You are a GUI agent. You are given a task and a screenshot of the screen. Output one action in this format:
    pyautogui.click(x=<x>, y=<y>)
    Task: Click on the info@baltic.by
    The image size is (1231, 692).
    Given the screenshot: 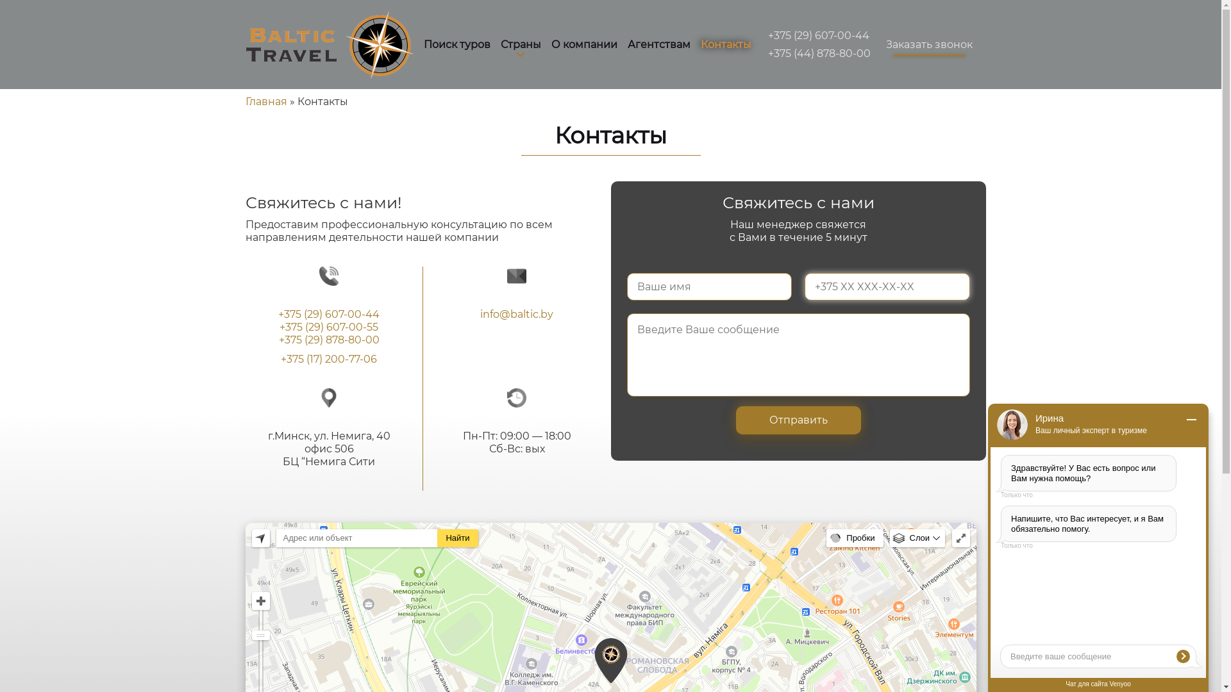 What is the action you would take?
    pyautogui.click(x=517, y=314)
    